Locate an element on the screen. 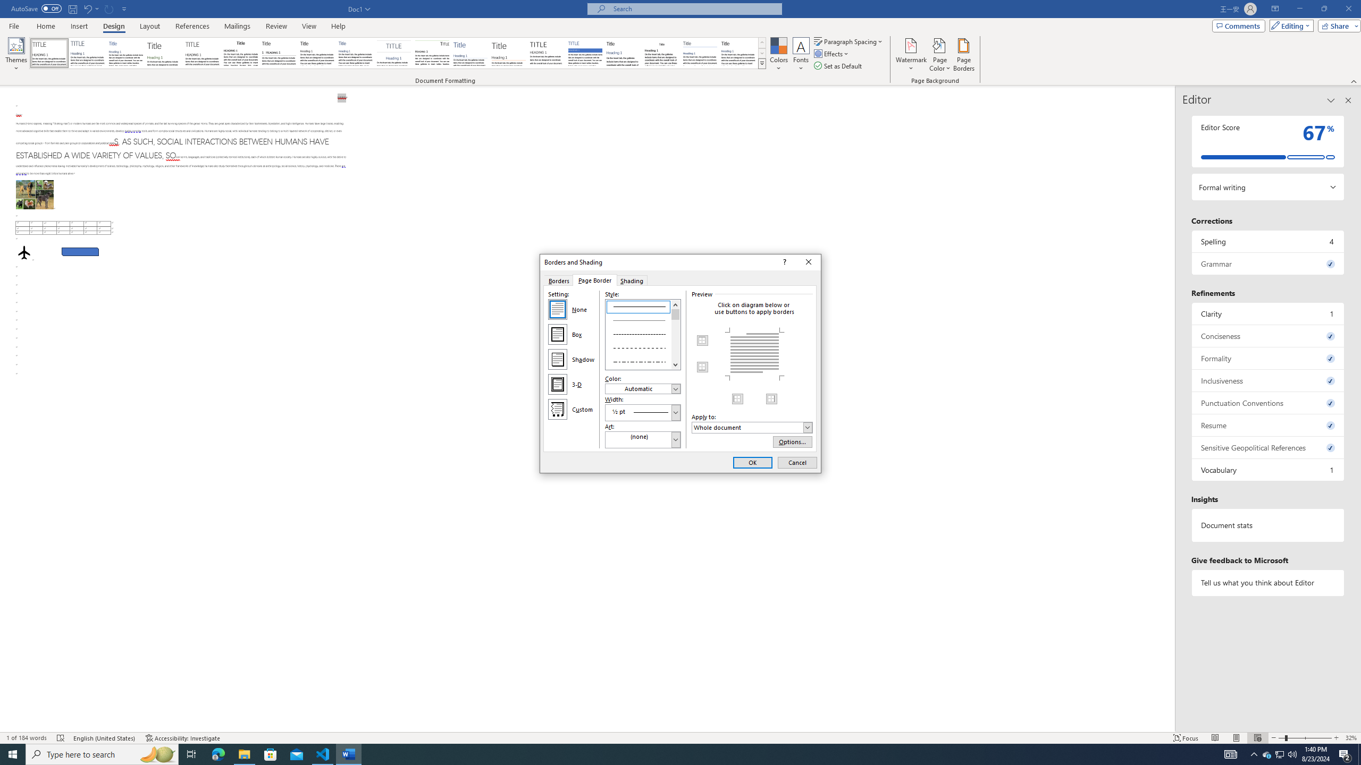 This screenshot has width=1361, height=765. Word is located at coordinates (623, 53).